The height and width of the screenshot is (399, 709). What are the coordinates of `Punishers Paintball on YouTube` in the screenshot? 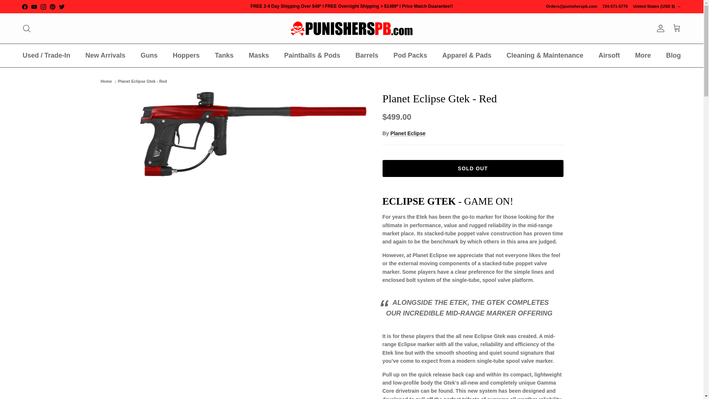 It's located at (34, 6).